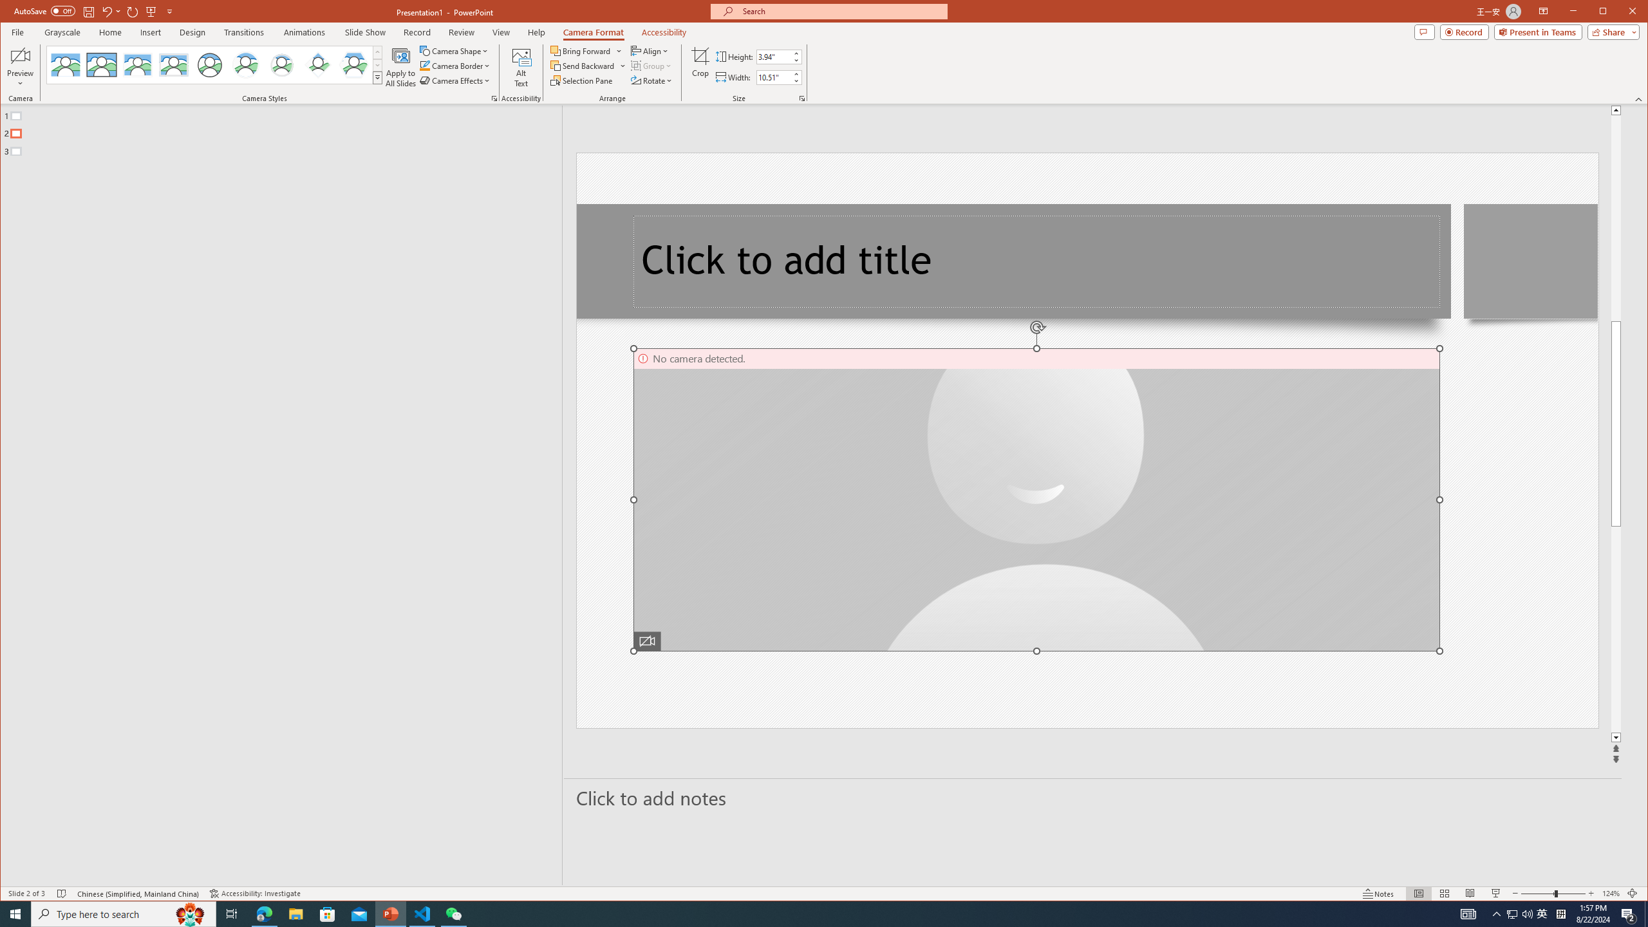  I want to click on Animations, so click(304, 32).